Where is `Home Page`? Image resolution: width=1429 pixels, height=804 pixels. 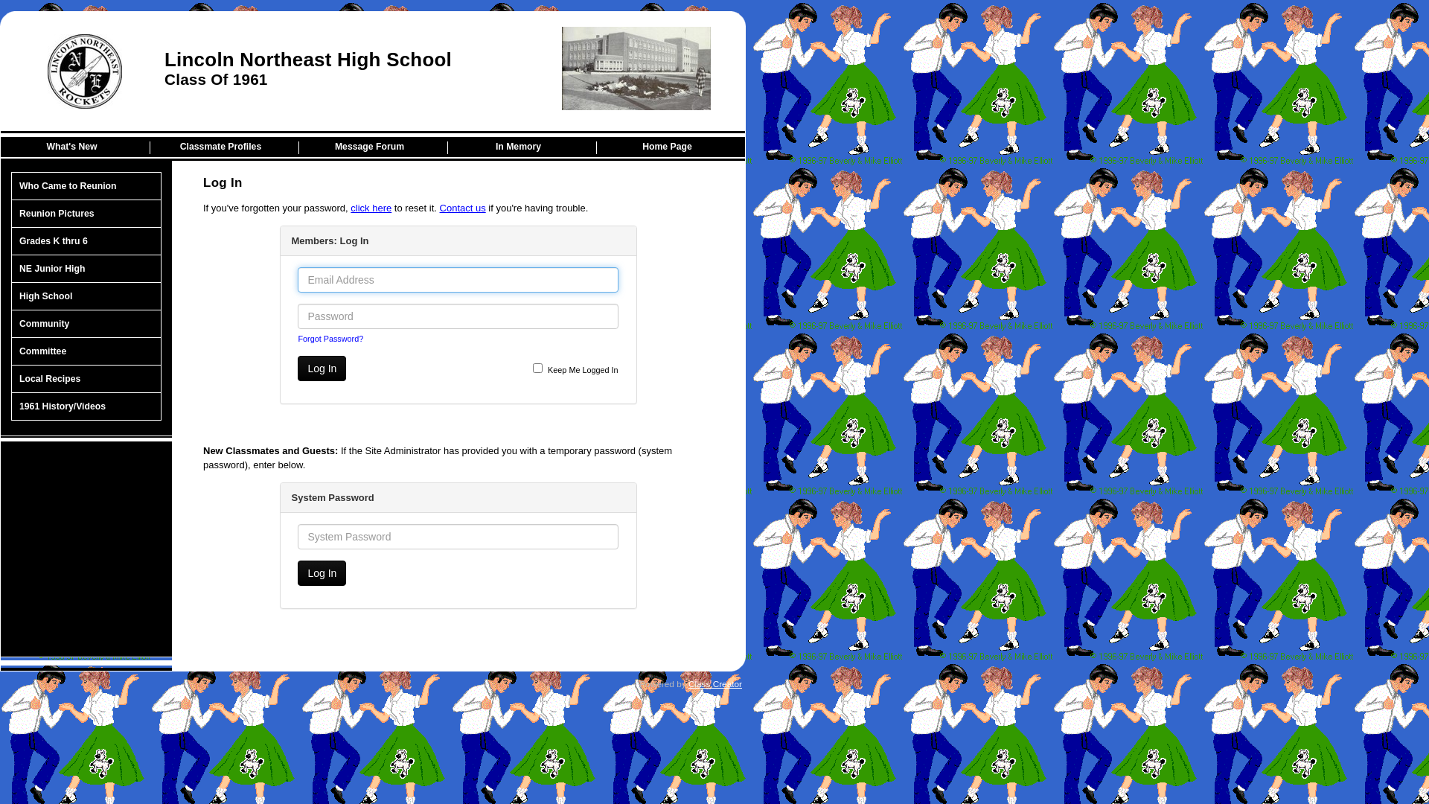
Home Page is located at coordinates (671, 147).